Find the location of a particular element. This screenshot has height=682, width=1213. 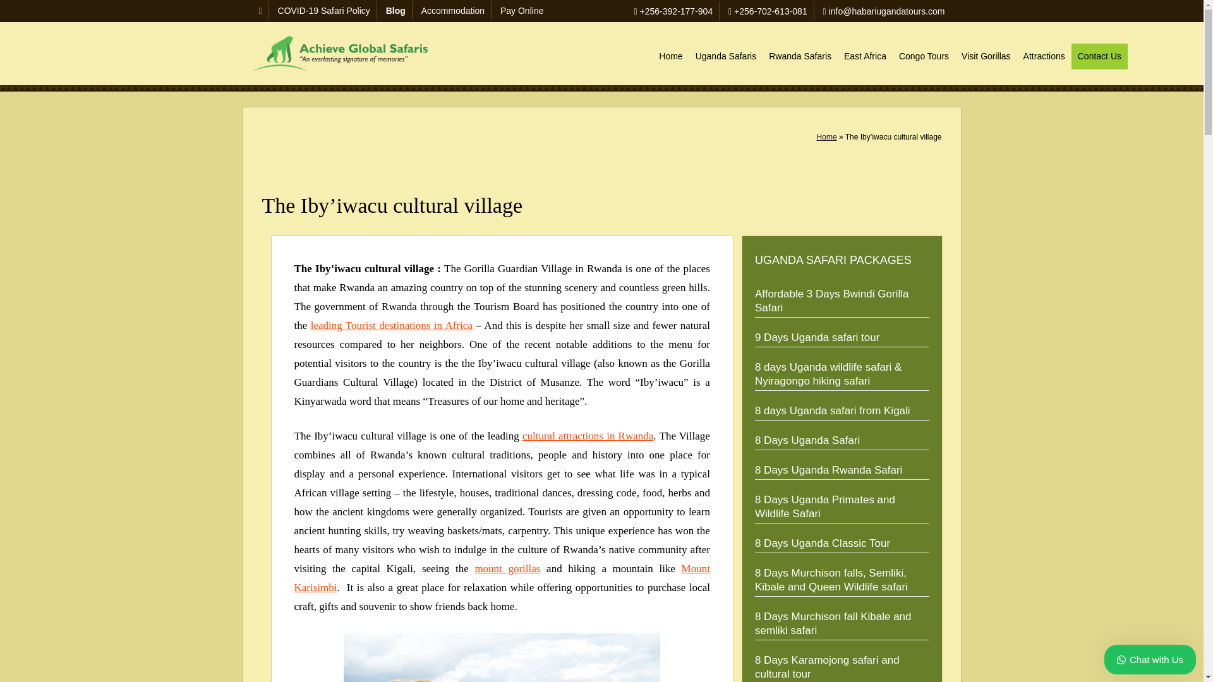

Uganda Safaris is located at coordinates (725, 57).